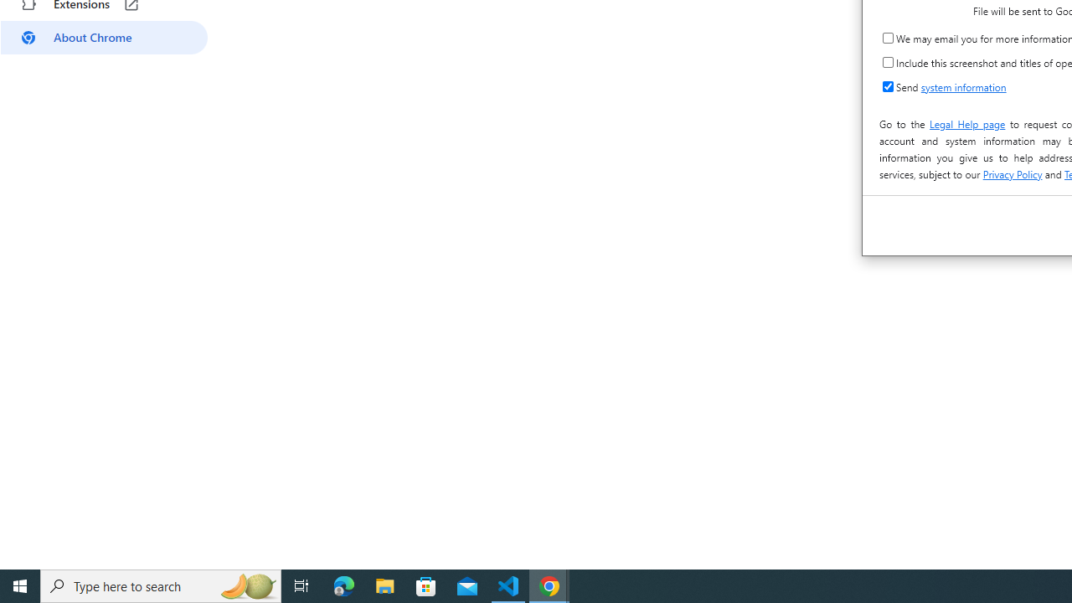 The width and height of the screenshot is (1072, 603). I want to click on Search highlights icon opens search home window, so click(248, 586).